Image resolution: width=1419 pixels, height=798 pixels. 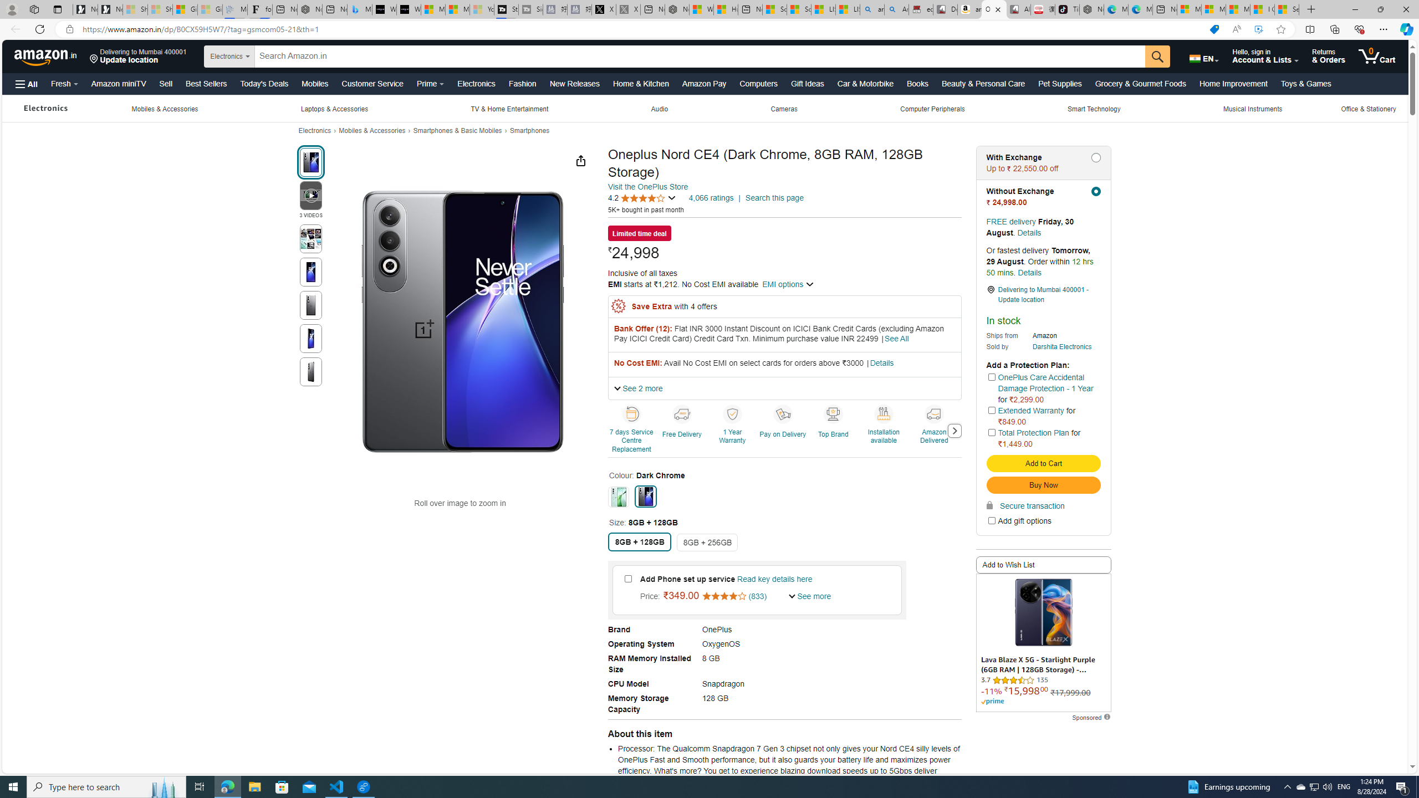 I want to click on Installation available , so click(x=884, y=413).